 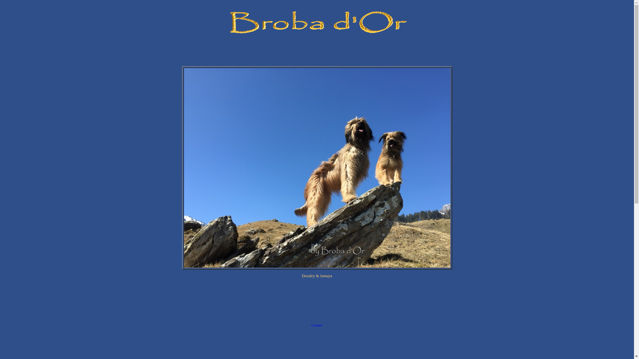 I want to click on Counter, so click(x=317, y=326).